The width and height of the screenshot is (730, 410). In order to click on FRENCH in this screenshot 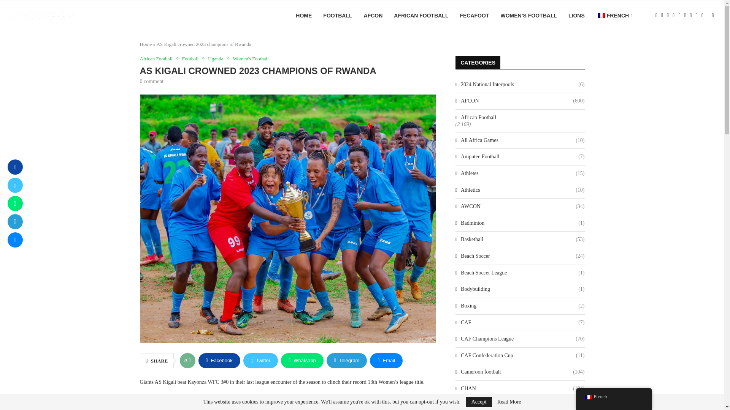, I will do `click(614, 16)`.